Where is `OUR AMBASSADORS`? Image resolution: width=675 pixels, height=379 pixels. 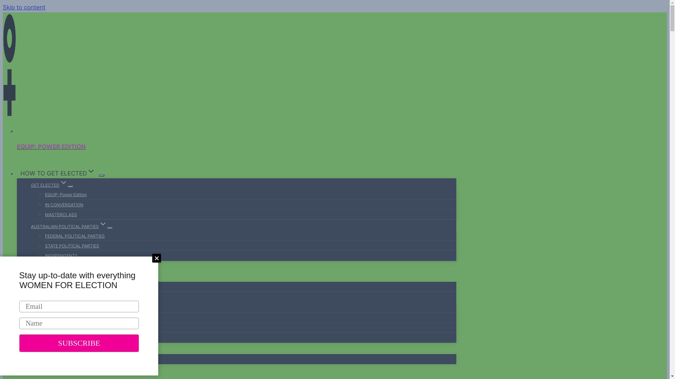
OUR AMBASSADORS is located at coordinates (66, 338).